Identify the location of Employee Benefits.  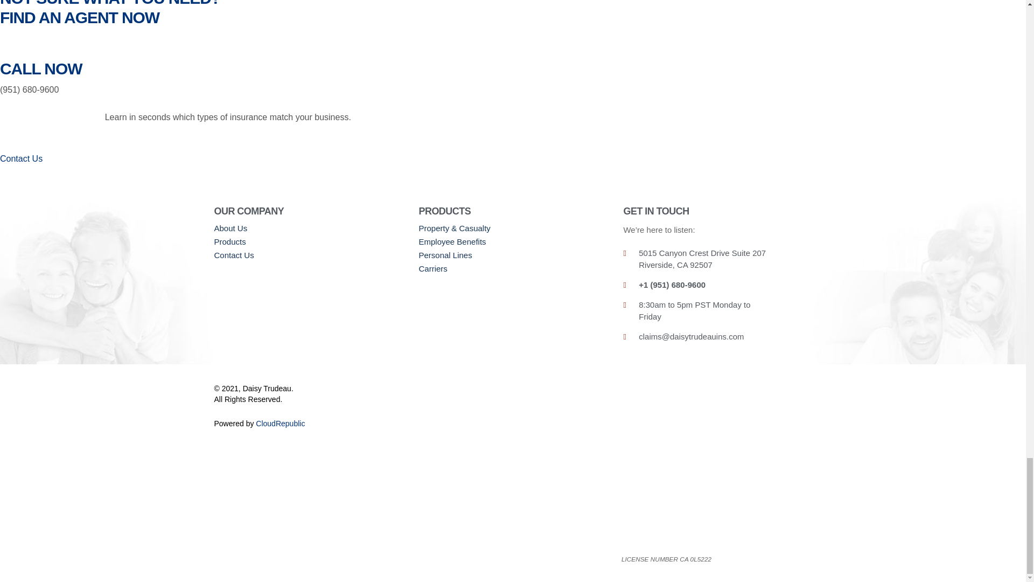
(513, 241).